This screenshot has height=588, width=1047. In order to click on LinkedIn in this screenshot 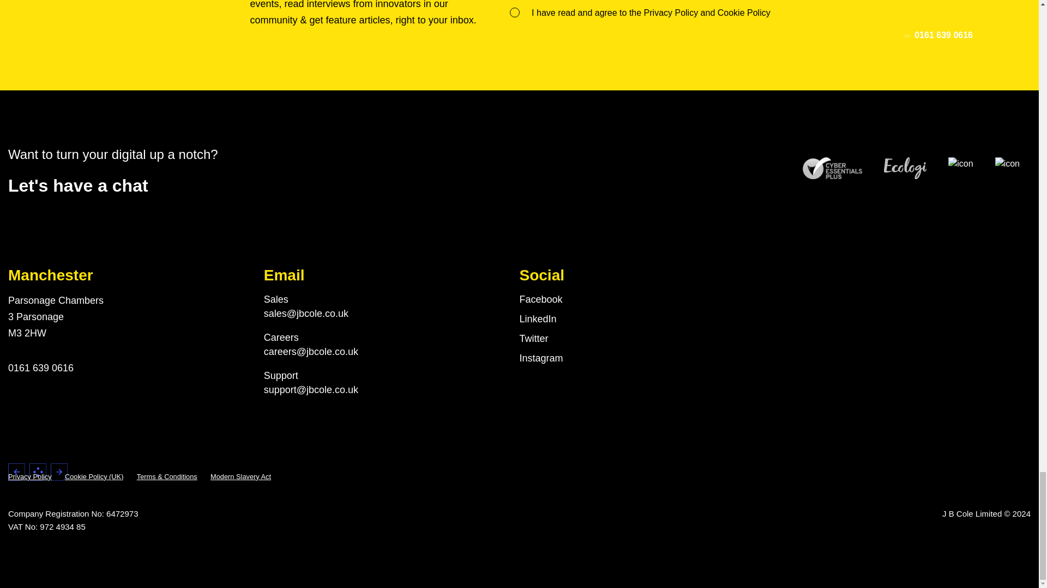, I will do `click(538, 318)`.